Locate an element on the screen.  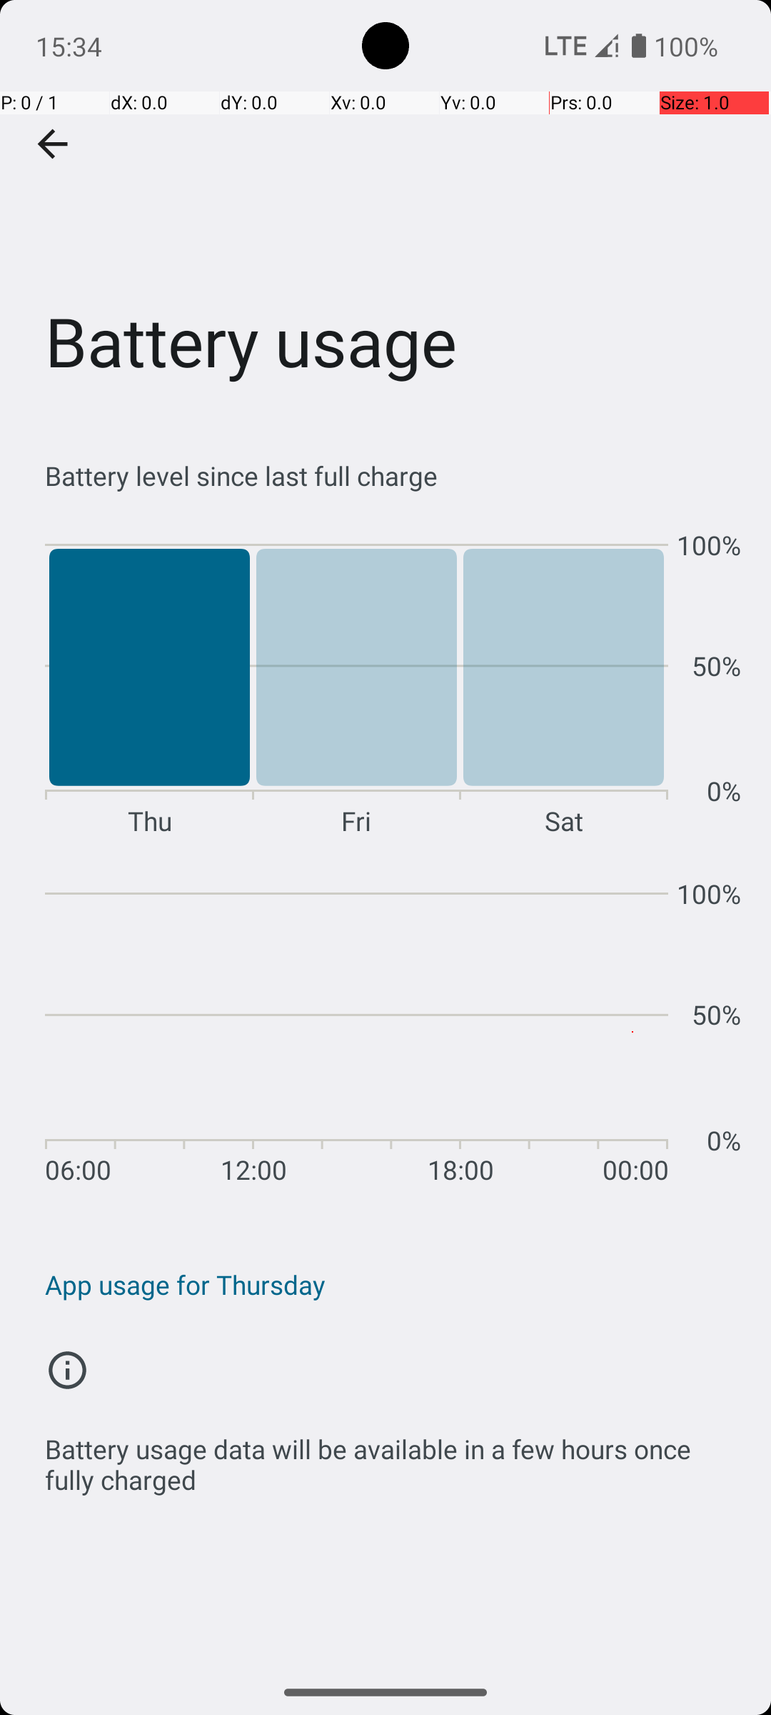
06:00-08:00 is located at coordinates (81, 1032).